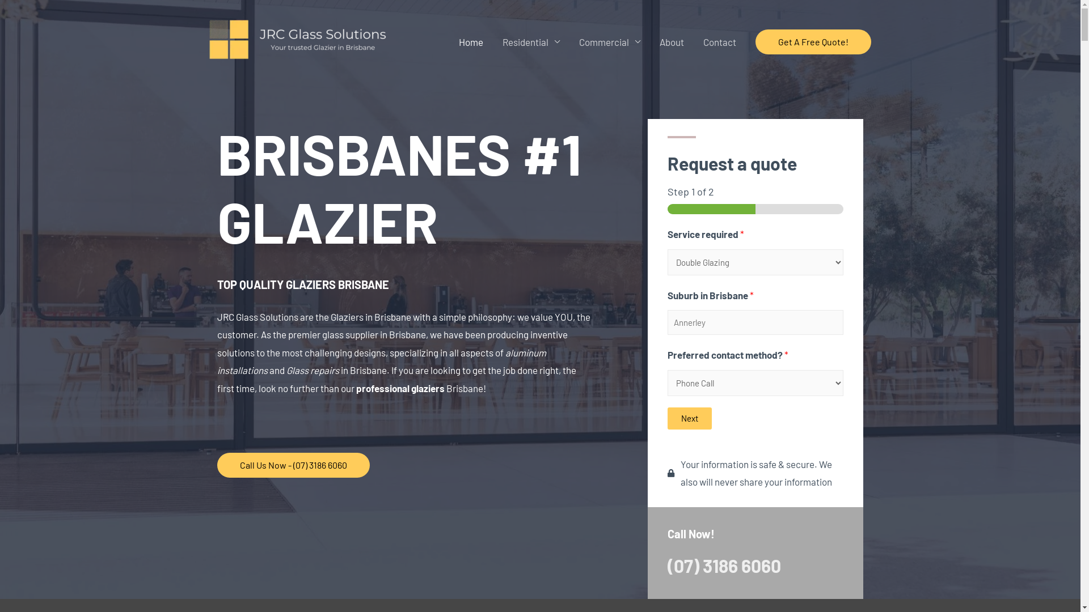 This screenshot has width=1089, height=612. I want to click on Home, so click(471, 42).